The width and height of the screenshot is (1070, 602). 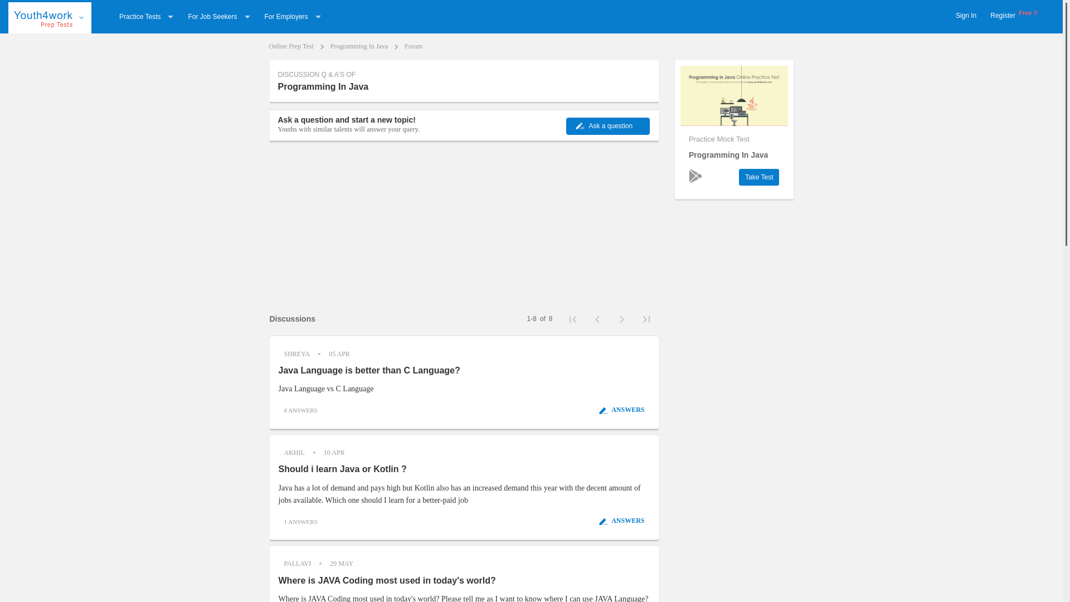 I want to click on Last, so click(x=646, y=319).